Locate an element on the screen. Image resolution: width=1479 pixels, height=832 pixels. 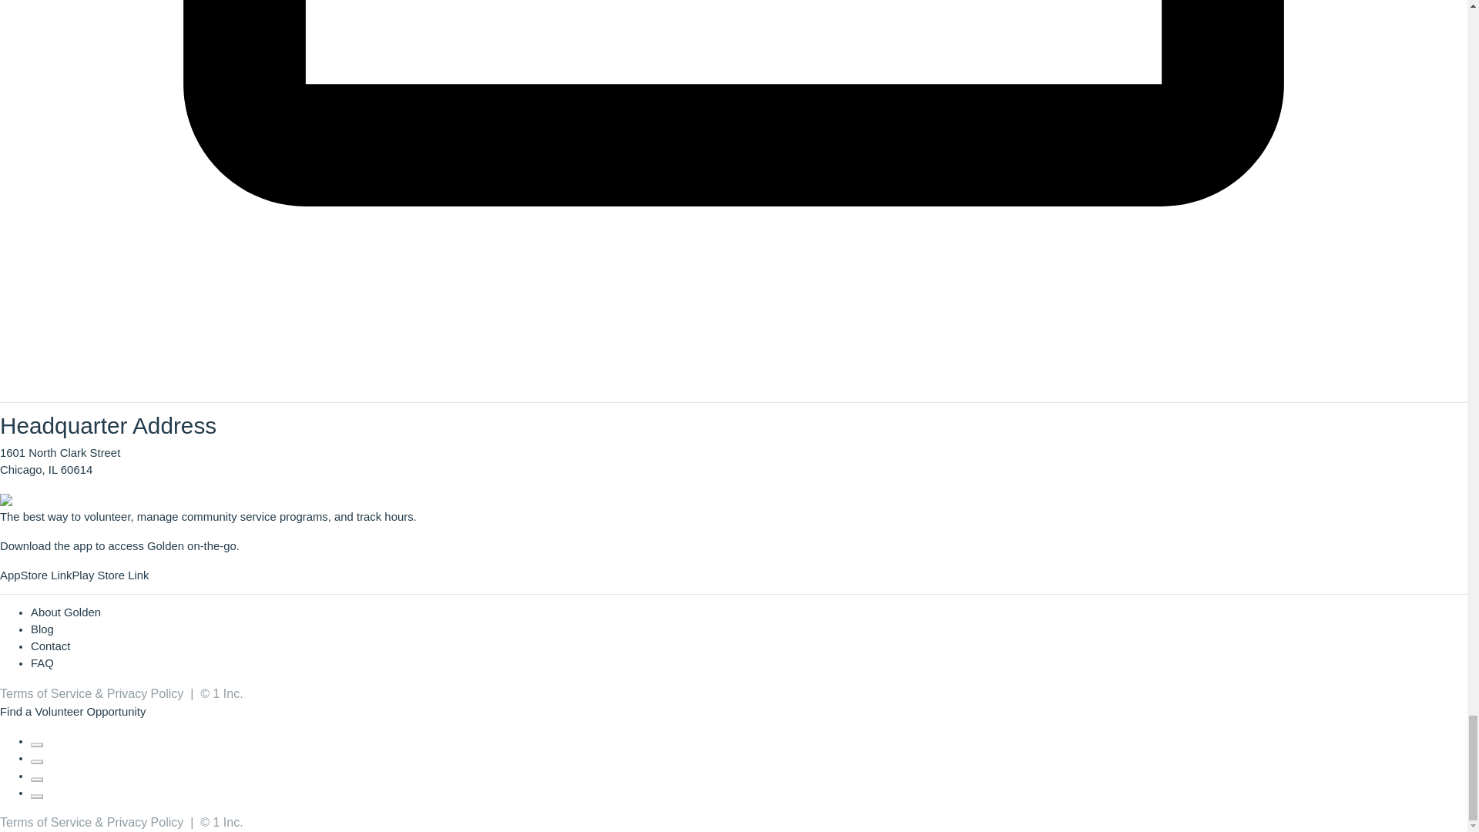
Volunteer Opportunity is located at coordinates (89, 712).